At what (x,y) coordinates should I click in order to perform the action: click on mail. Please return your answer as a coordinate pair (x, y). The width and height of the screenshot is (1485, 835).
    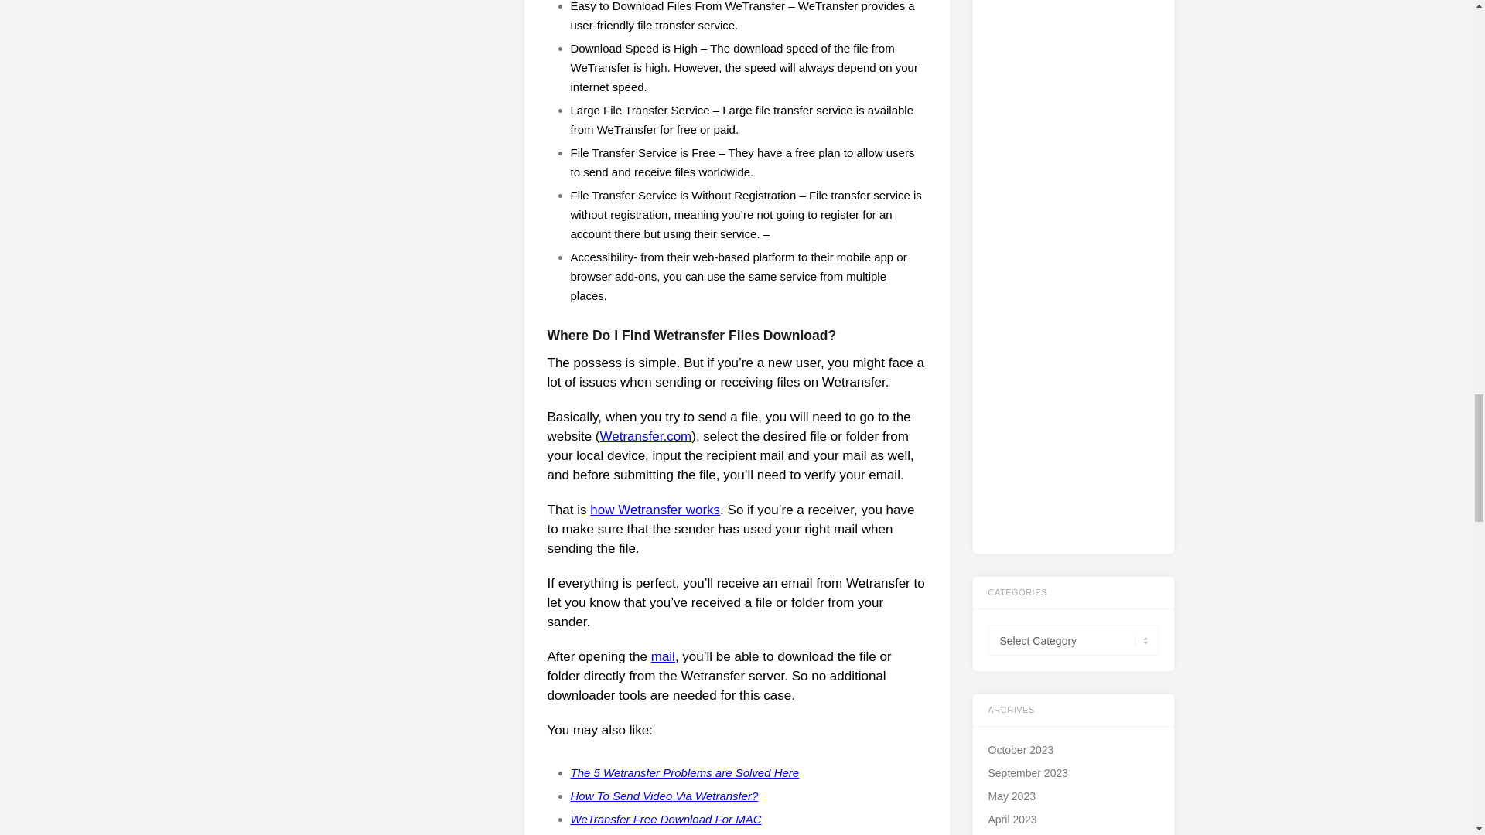
    Looking at the image, I should click on (664, 656).